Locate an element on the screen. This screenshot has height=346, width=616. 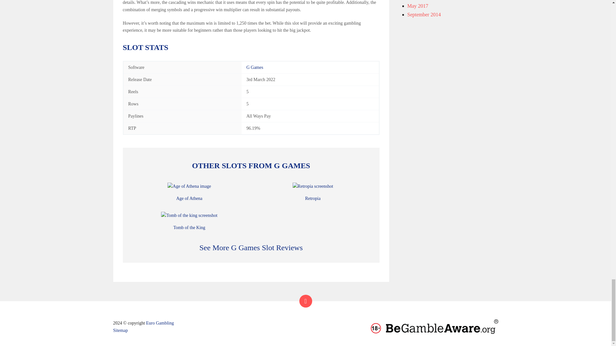
See More G Games Slot Reviews is located at coordinates (251, 248).